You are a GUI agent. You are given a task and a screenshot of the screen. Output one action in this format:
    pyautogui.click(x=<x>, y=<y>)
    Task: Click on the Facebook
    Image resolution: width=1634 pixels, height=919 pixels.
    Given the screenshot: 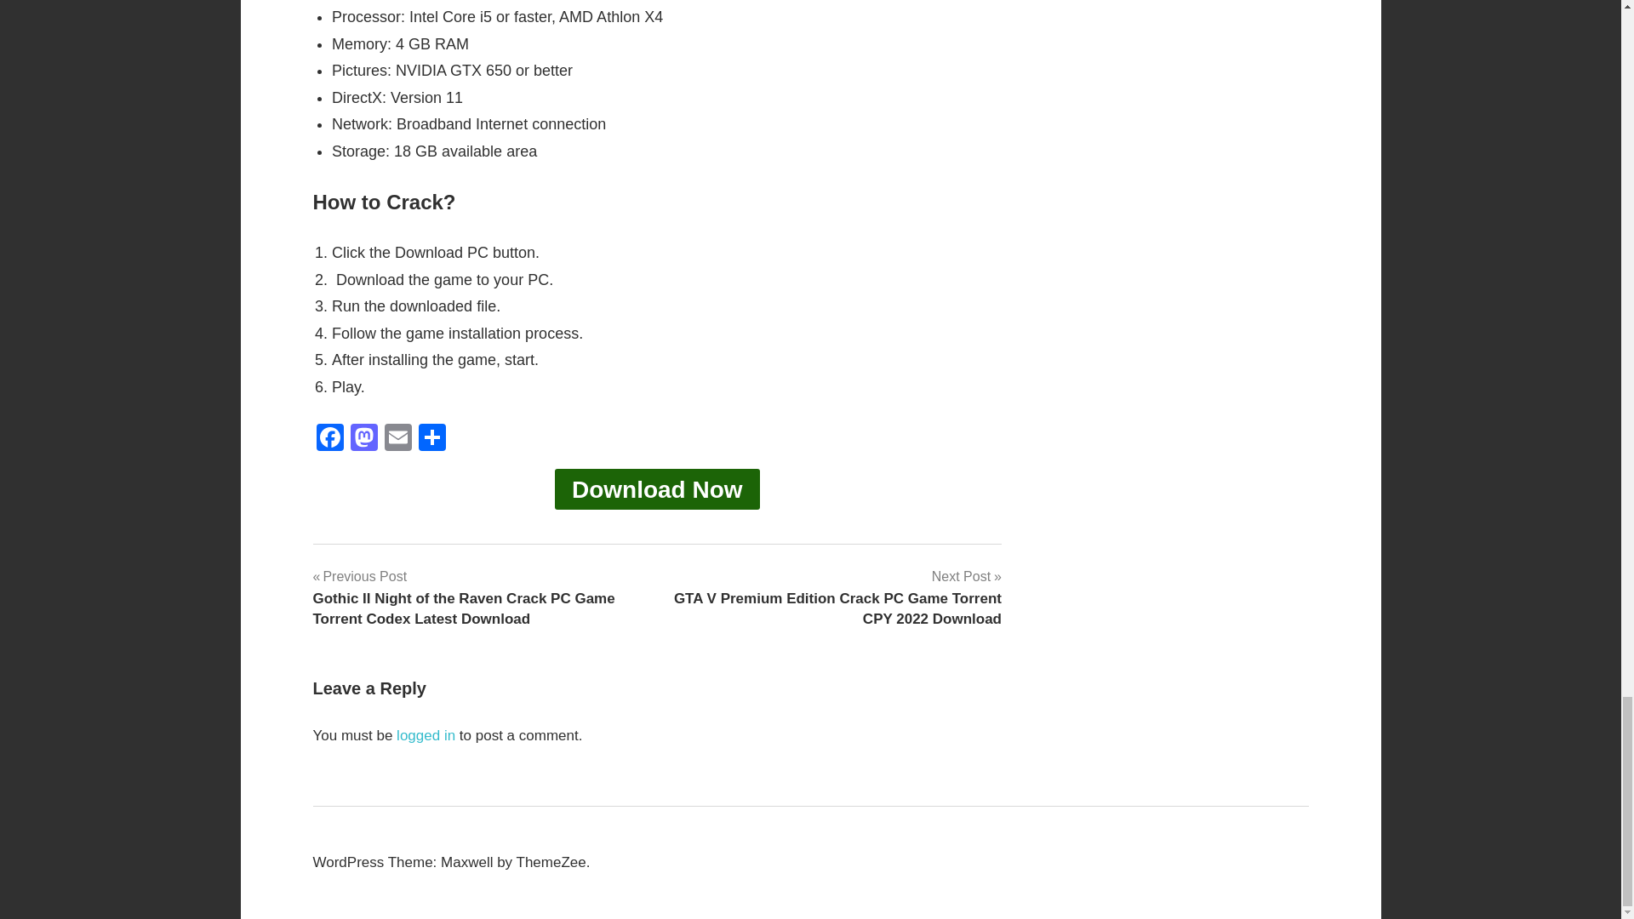 What is the action you would take?
    pyautogui.click(x=330, y=439)
    